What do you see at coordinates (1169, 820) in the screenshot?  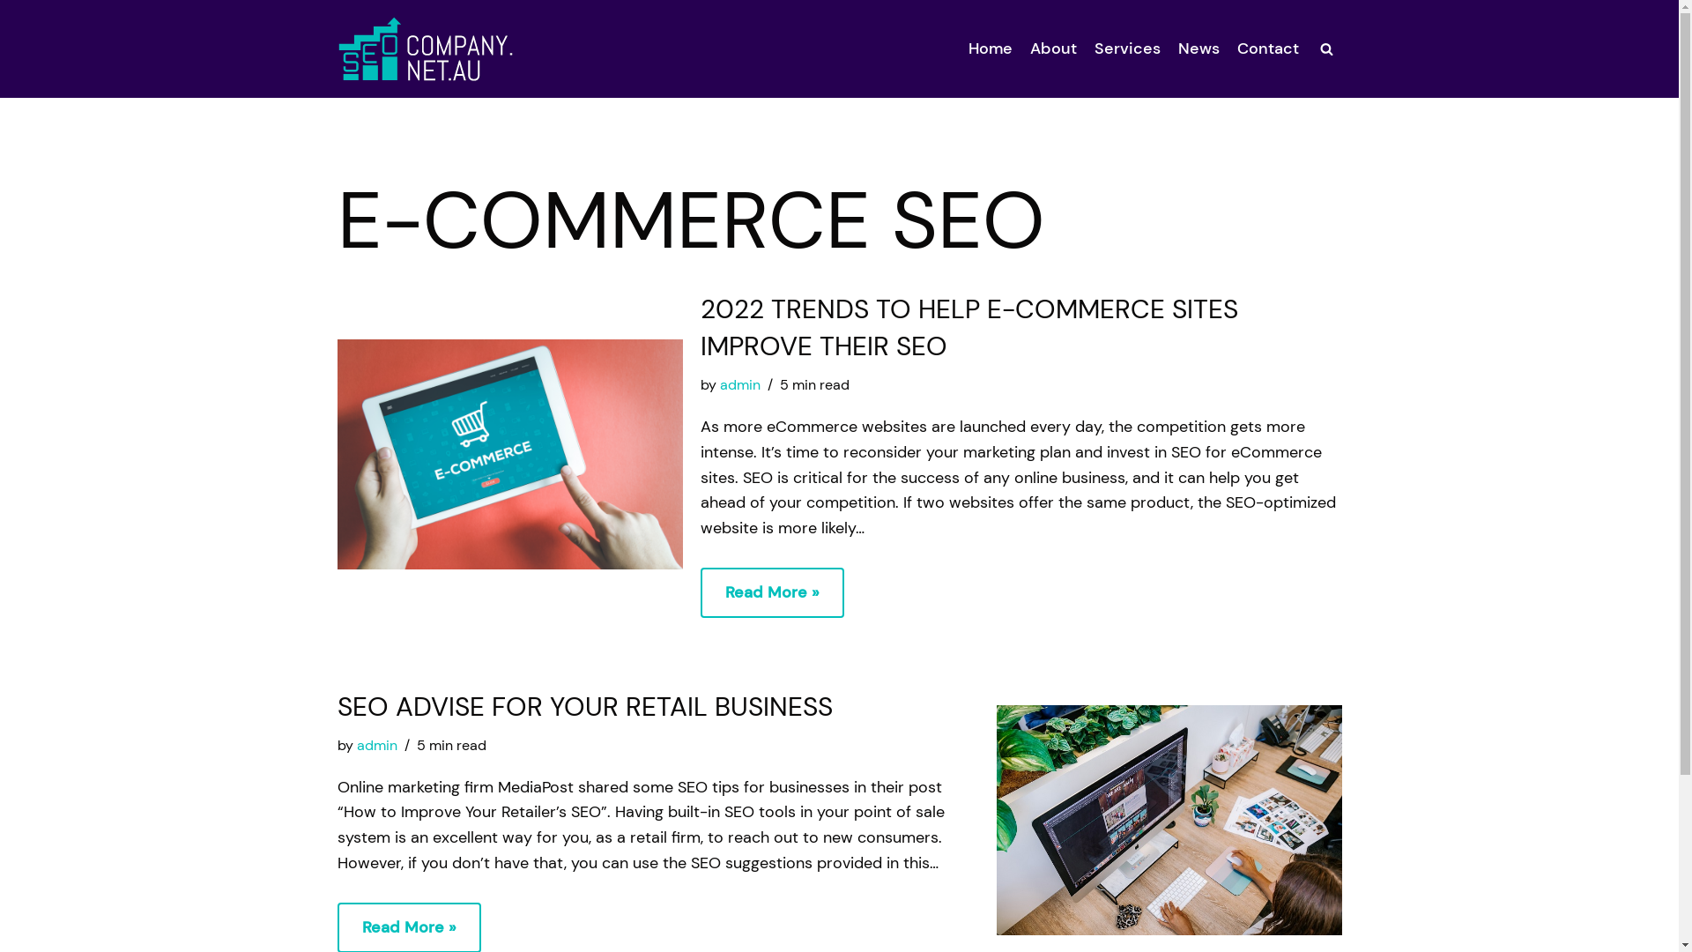 I see `SEO Advise for Your Retail Business` at bounding box center [1169, 820].